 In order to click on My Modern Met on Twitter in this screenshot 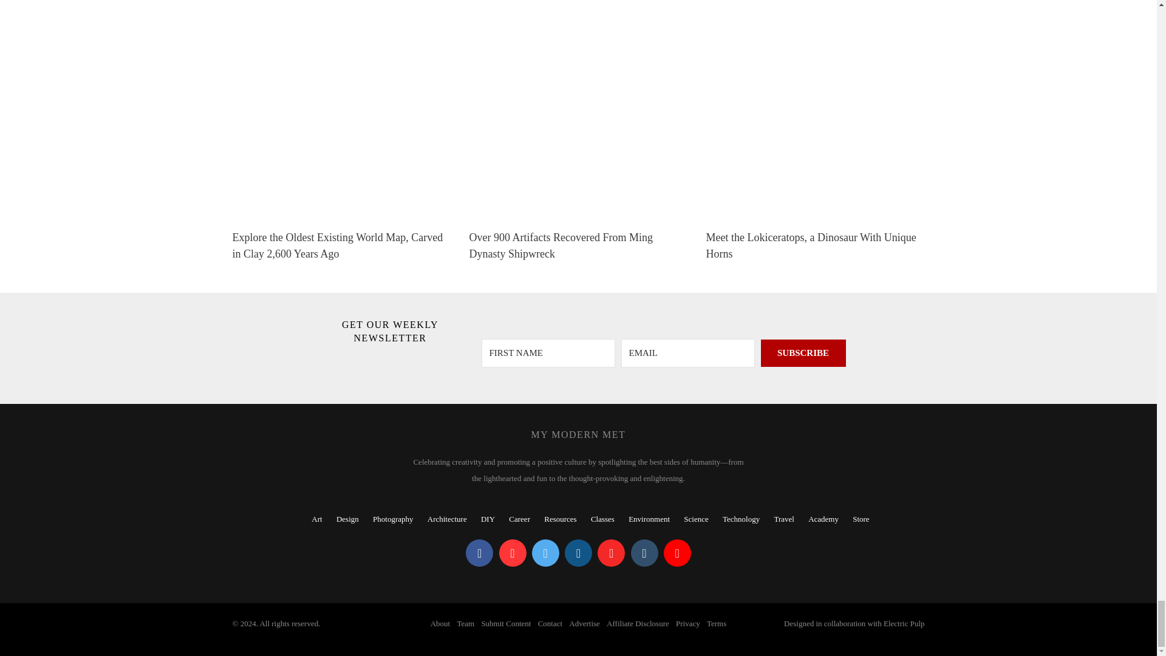, I will do `click(545, 553)`.